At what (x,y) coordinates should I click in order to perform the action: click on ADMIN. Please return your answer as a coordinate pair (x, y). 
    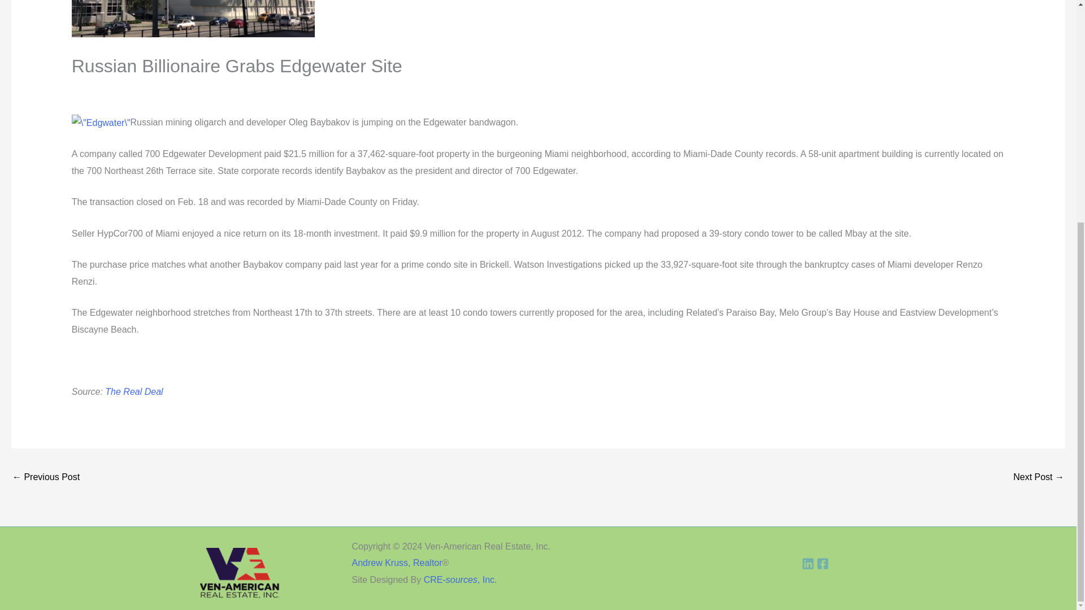
    Looking at the image, I should click on (431, 89).